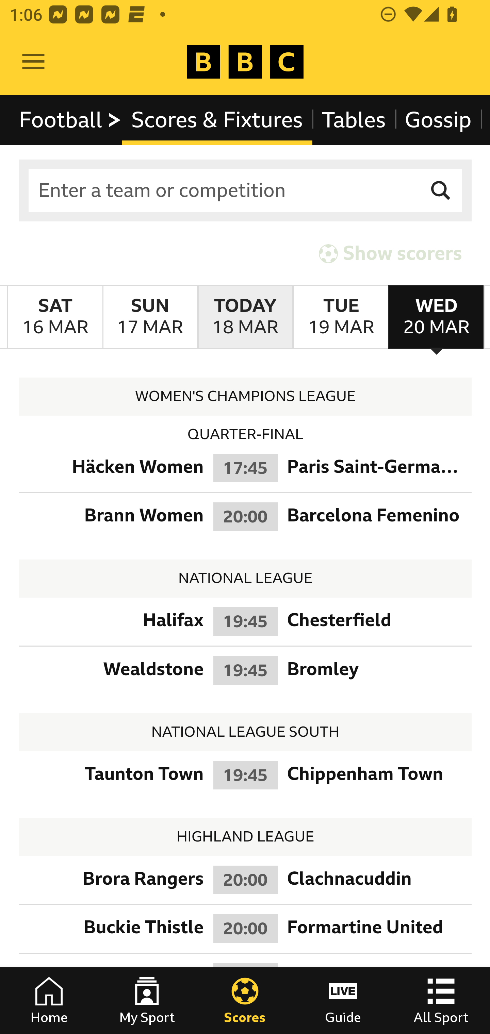 The height and width of the screenshot is (1034, 490). Describe the element at coordinates (217, 120) in the screenshot. I see `Scores & Fixtures` at that location.